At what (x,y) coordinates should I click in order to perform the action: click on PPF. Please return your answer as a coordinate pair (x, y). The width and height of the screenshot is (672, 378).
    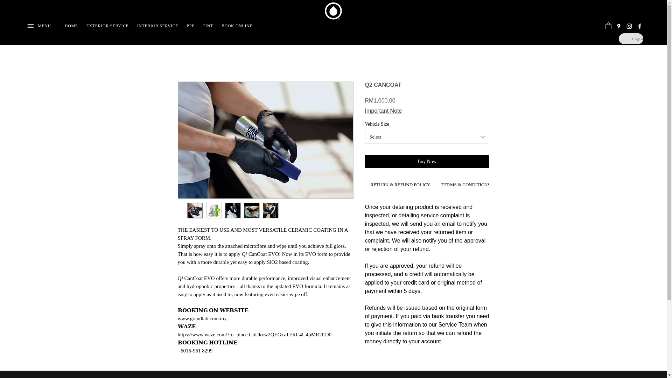
    Looking at the image, I should click on (190, 26).